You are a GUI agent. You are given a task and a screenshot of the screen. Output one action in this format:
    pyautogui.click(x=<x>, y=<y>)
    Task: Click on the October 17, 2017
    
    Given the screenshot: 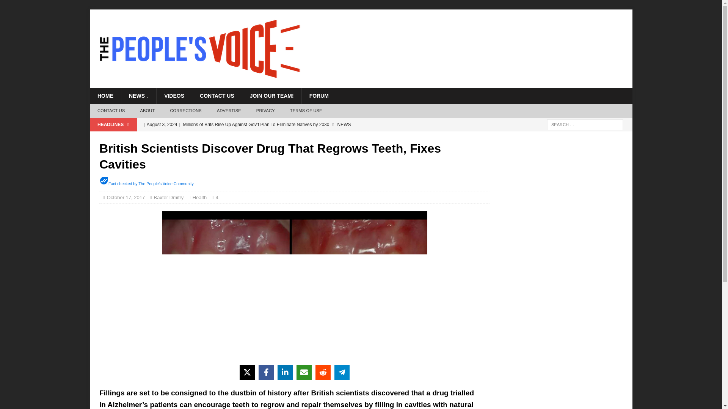 What is the action you would take?
    pyautogui.click(x=126, y=198)
    